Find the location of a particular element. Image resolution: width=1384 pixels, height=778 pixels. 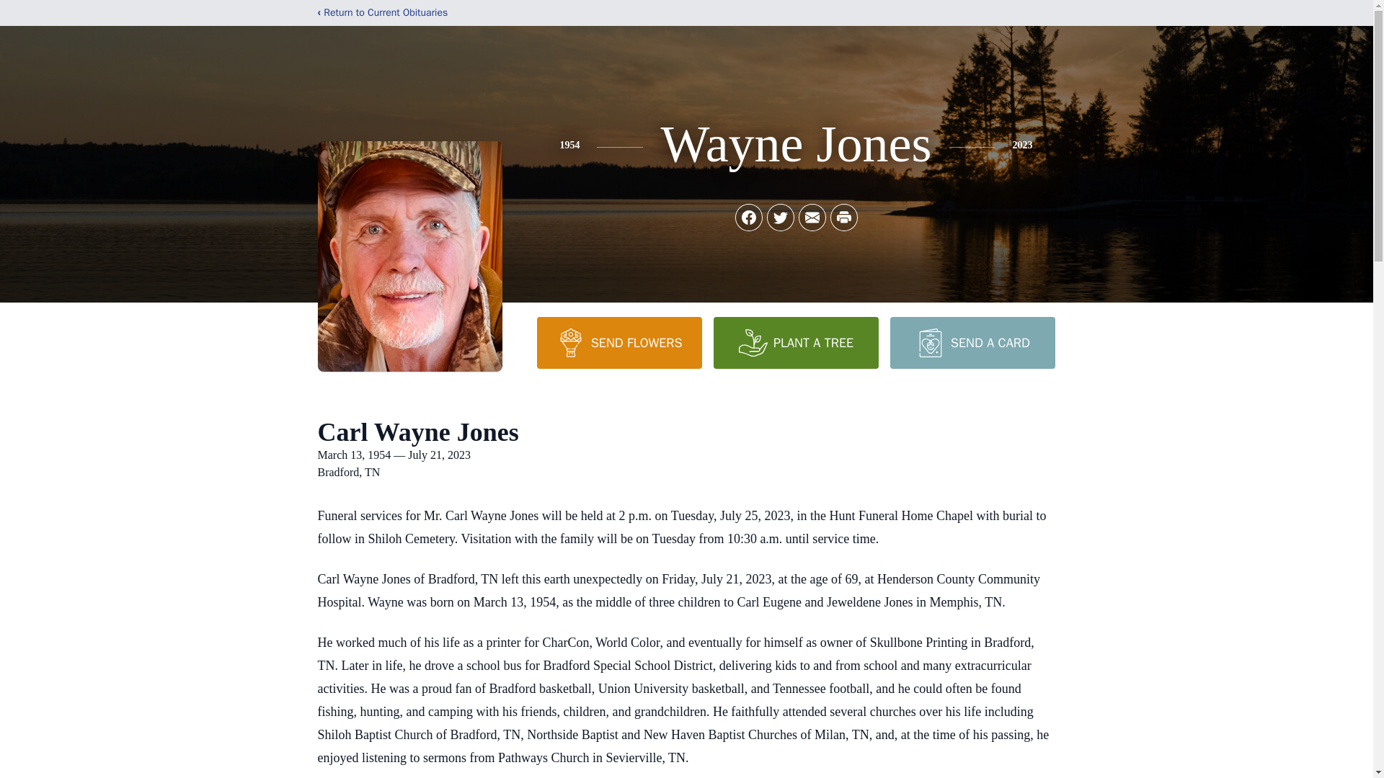

SEND FLOWERS is located at coordinates (618, 342).